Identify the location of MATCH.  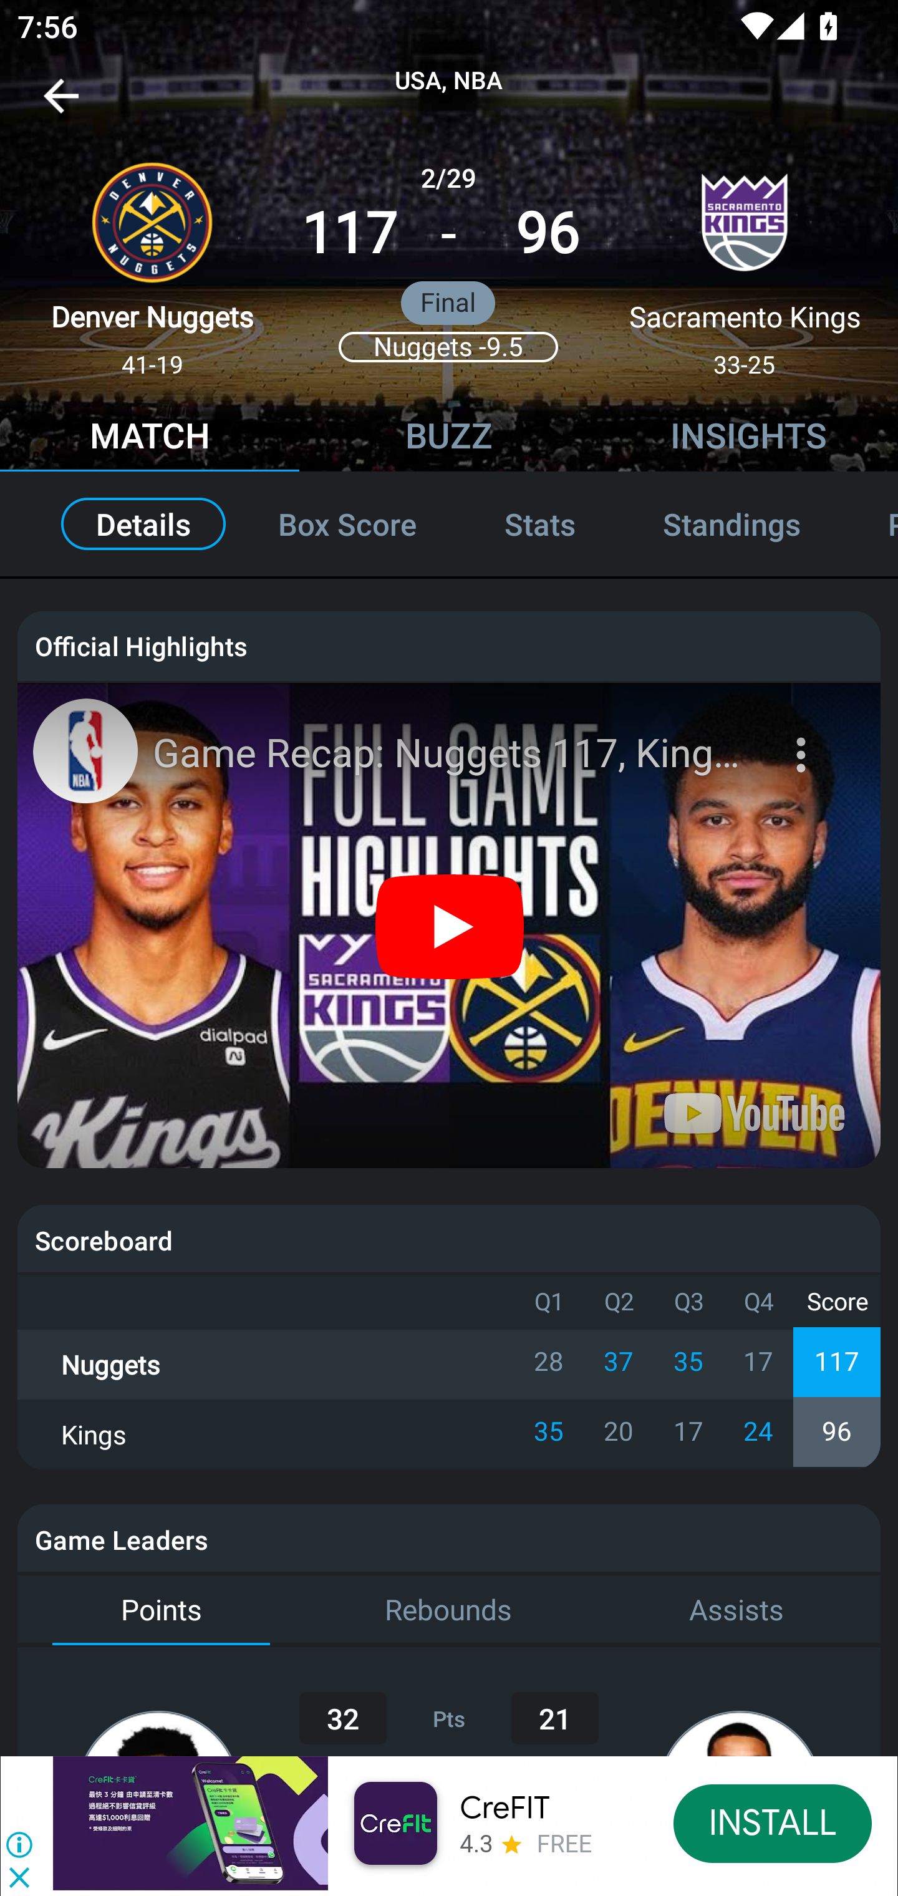
(150, 438).